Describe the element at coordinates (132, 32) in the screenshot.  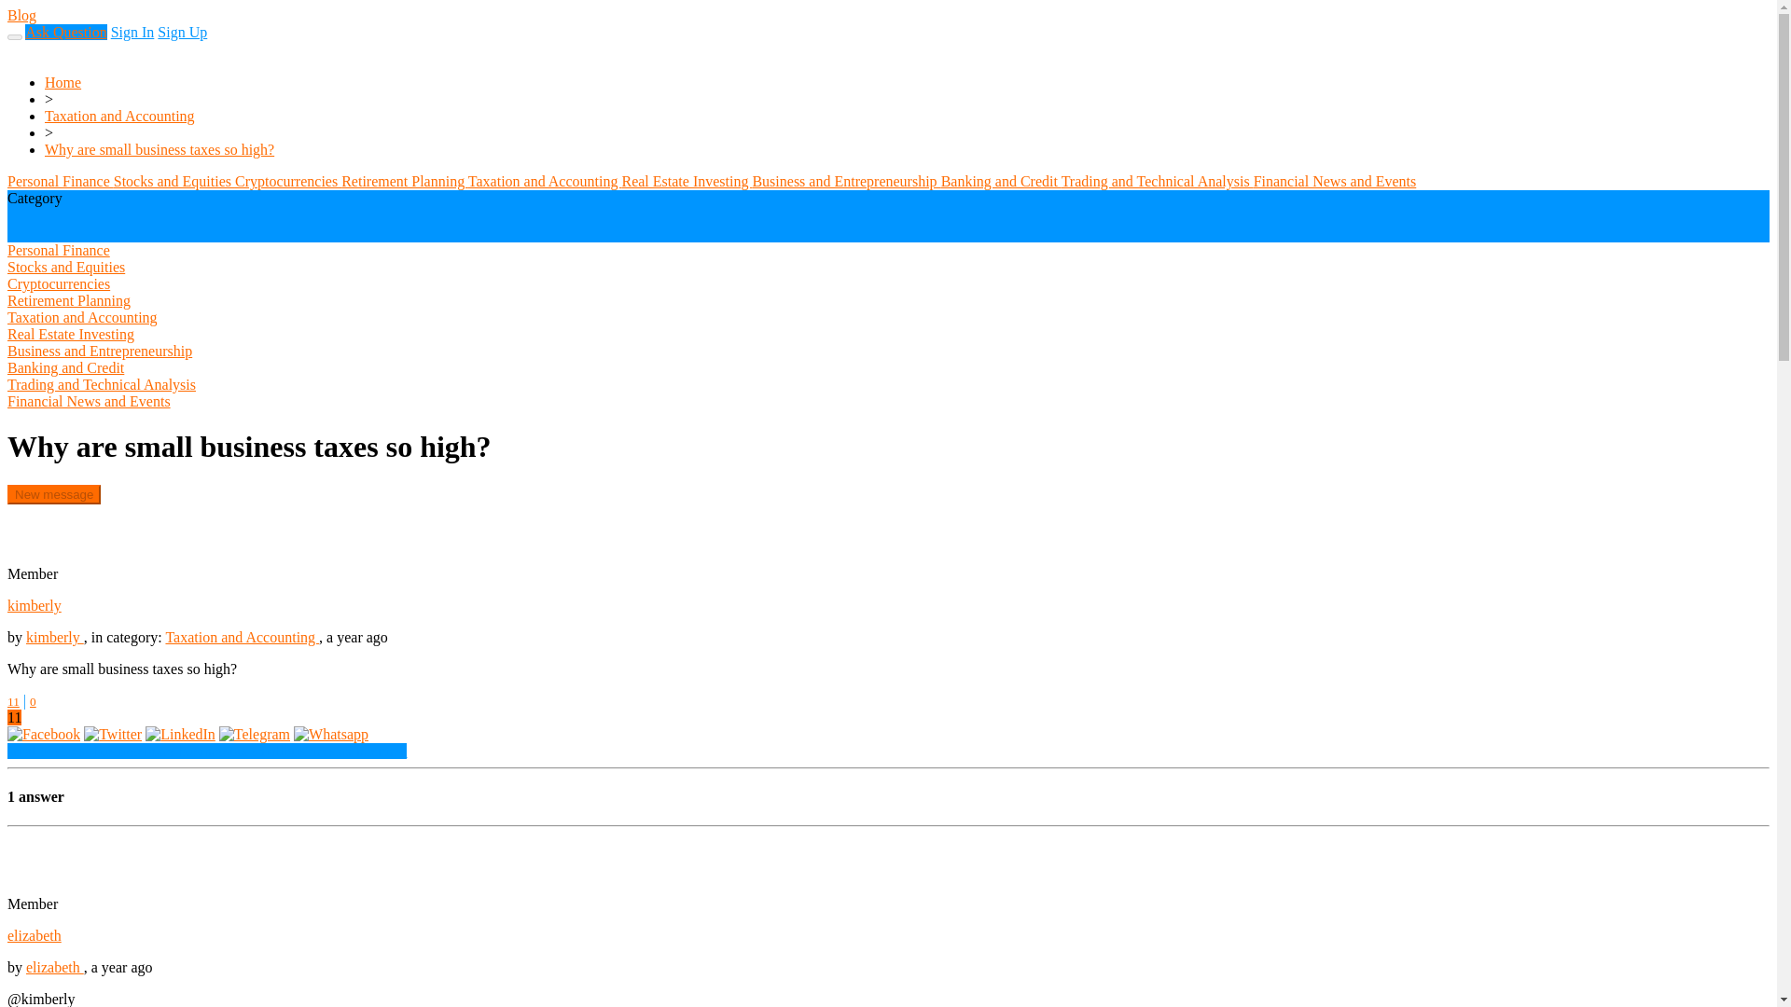
I see `Sign In` at that location.